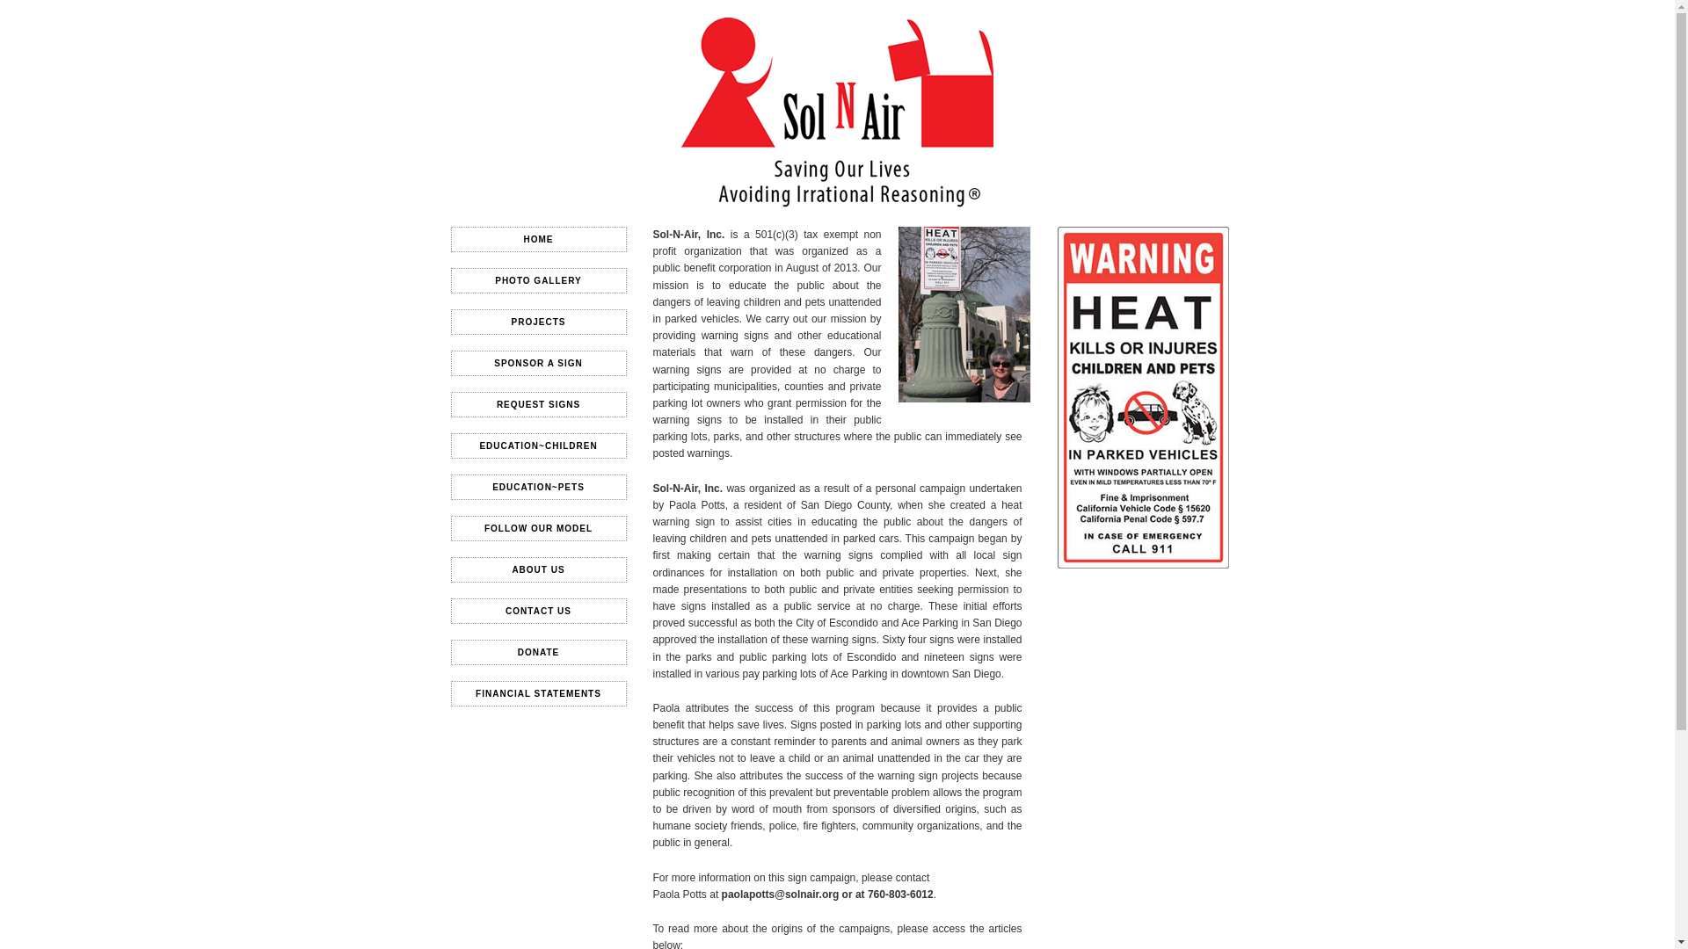  I want to click on HOME, so click(538, 239).